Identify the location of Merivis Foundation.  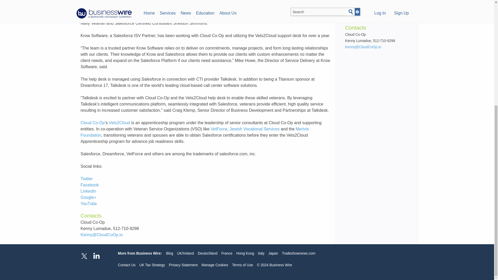
(195, 132).